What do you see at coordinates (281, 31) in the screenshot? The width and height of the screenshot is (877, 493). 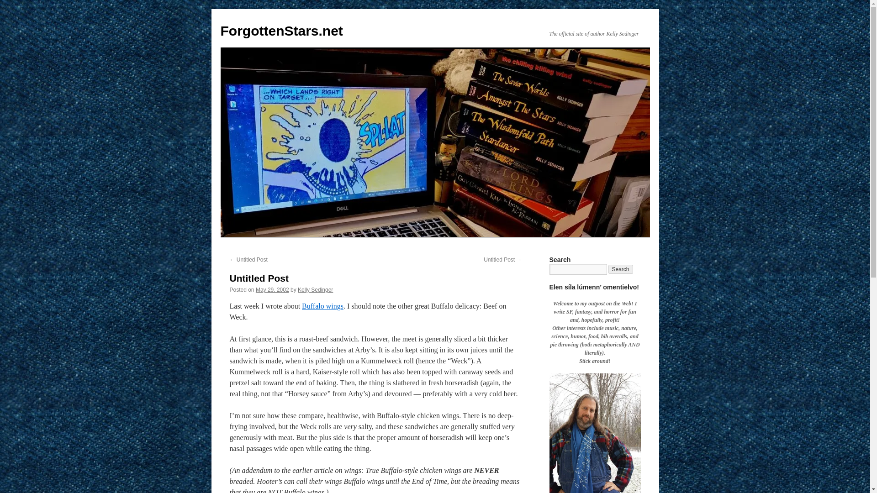 I see `ForgottenStars.net` at bounding box center [281, 31].